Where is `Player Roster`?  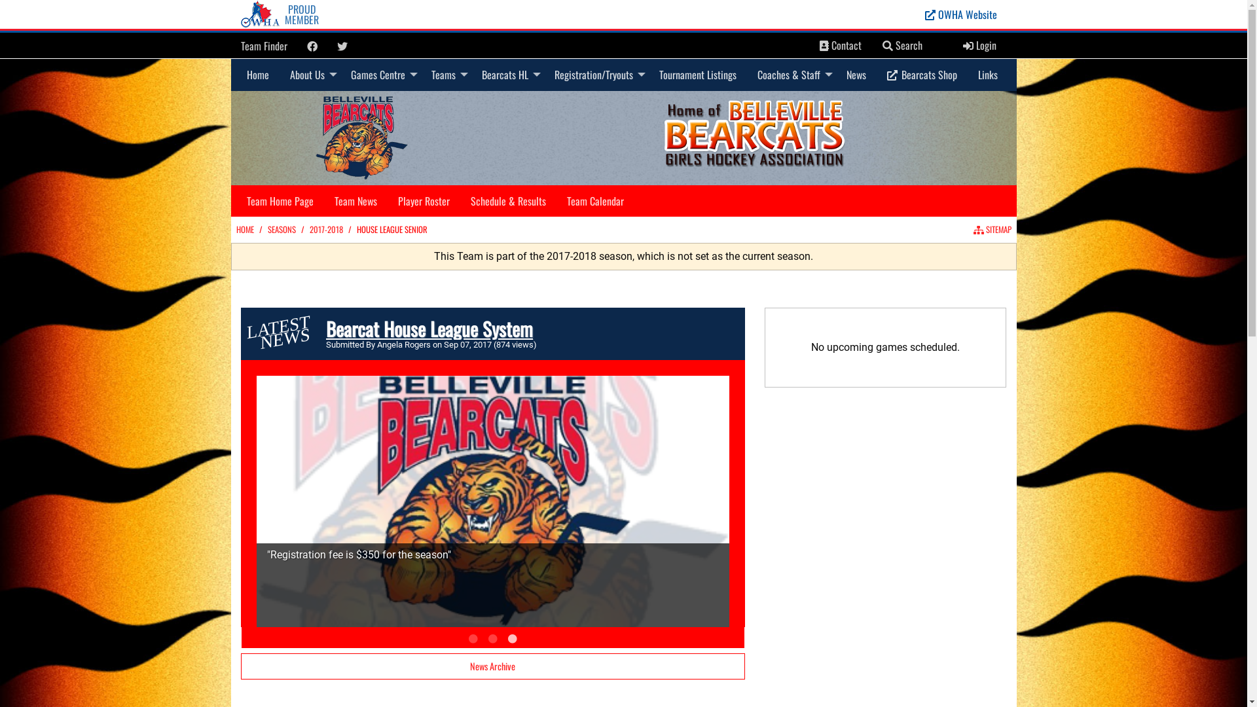 Player Roster is located at coordinates (424, 201).